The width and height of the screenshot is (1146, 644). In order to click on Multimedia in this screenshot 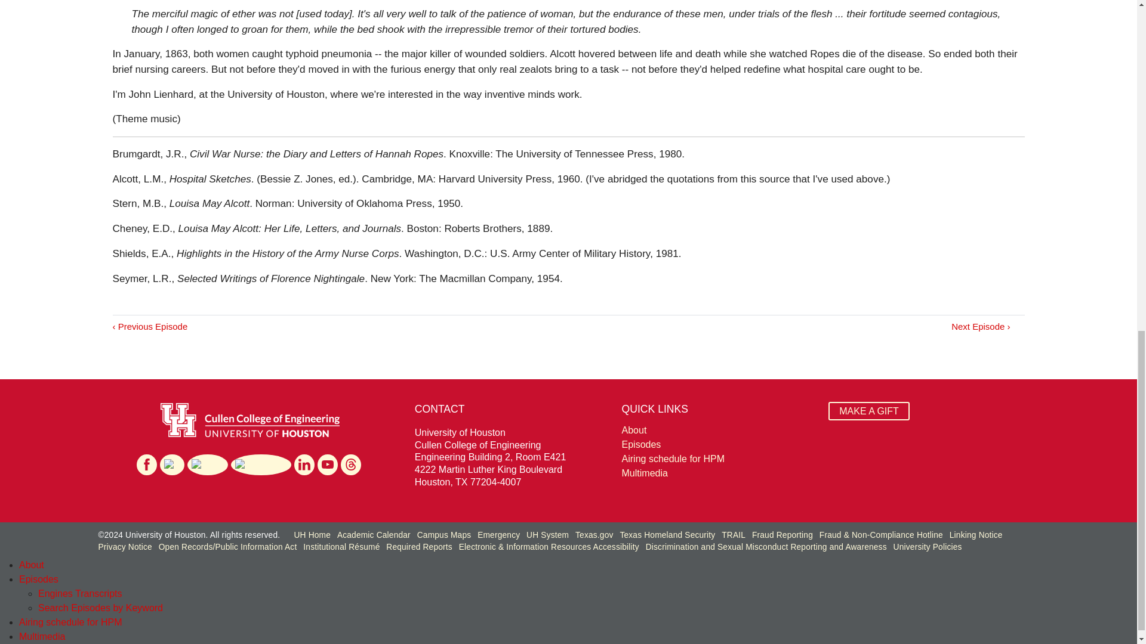, I will do `click(719, 473)`.